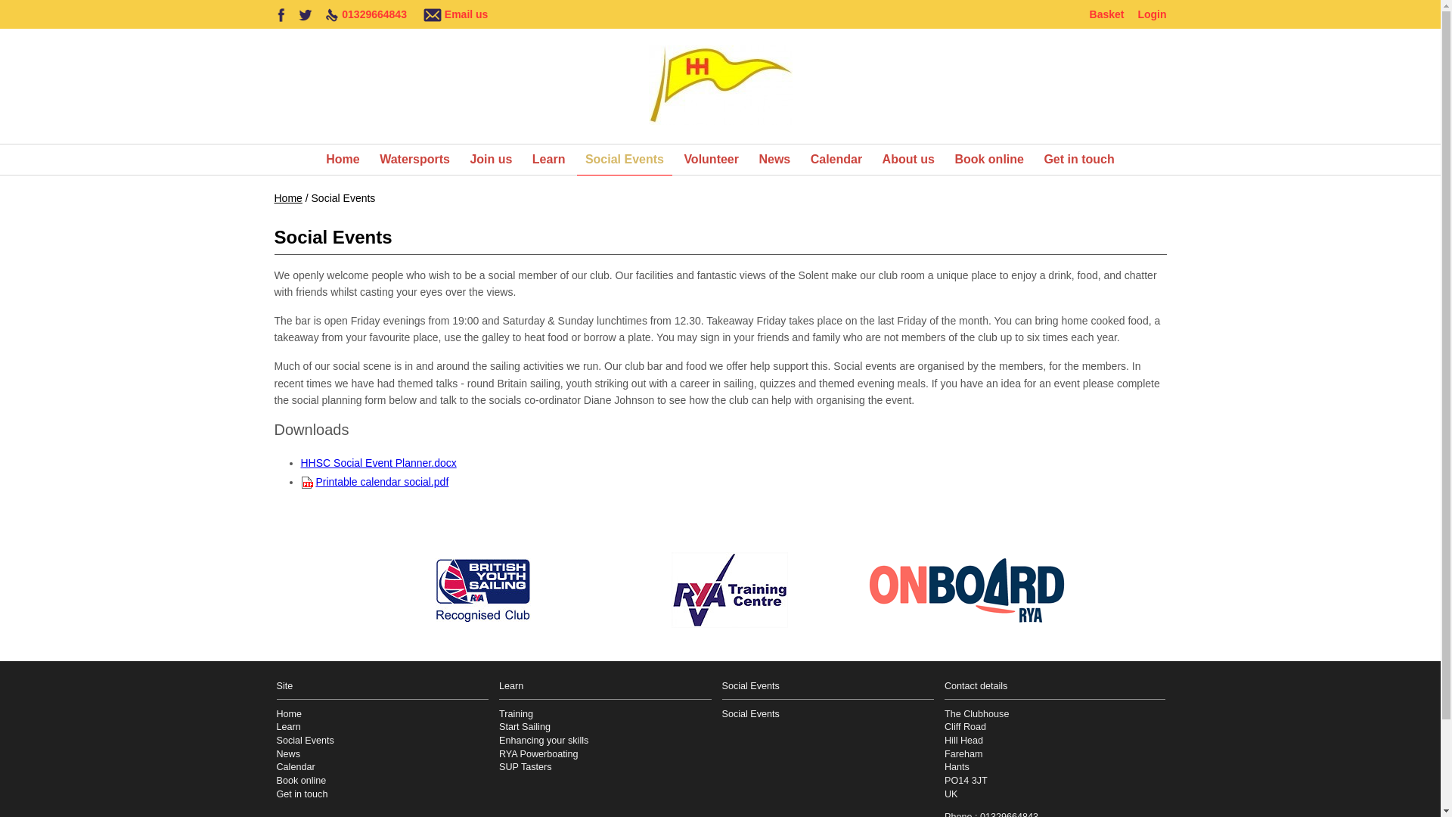 The width and height of the screenshot is (1452, 817). I want to click on Social Events, so click(624, 160).